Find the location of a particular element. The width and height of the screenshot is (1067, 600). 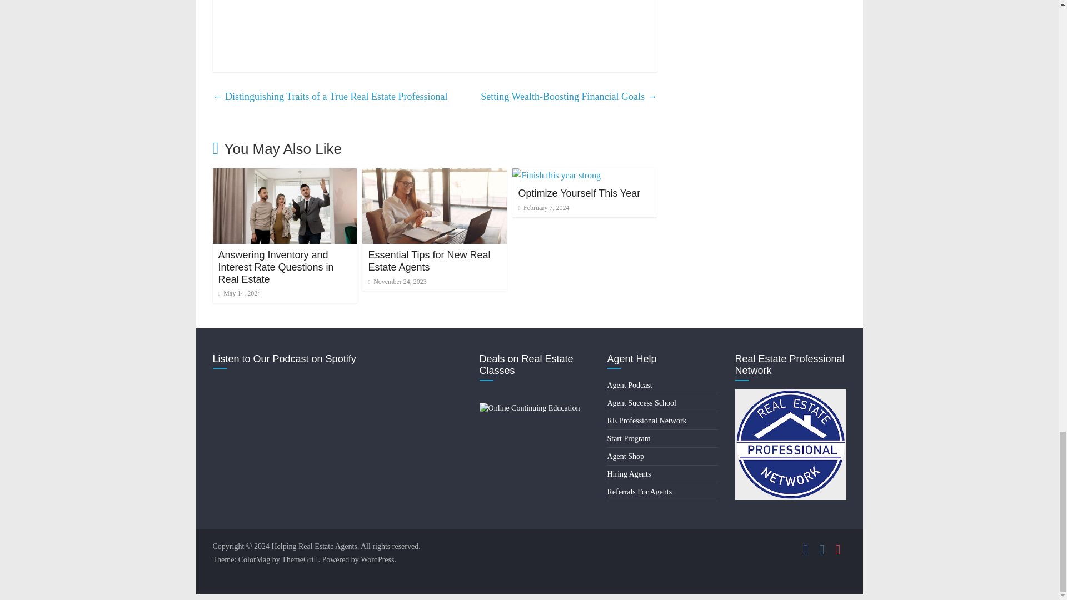

7:32 am is located at coordinates (239, 293).